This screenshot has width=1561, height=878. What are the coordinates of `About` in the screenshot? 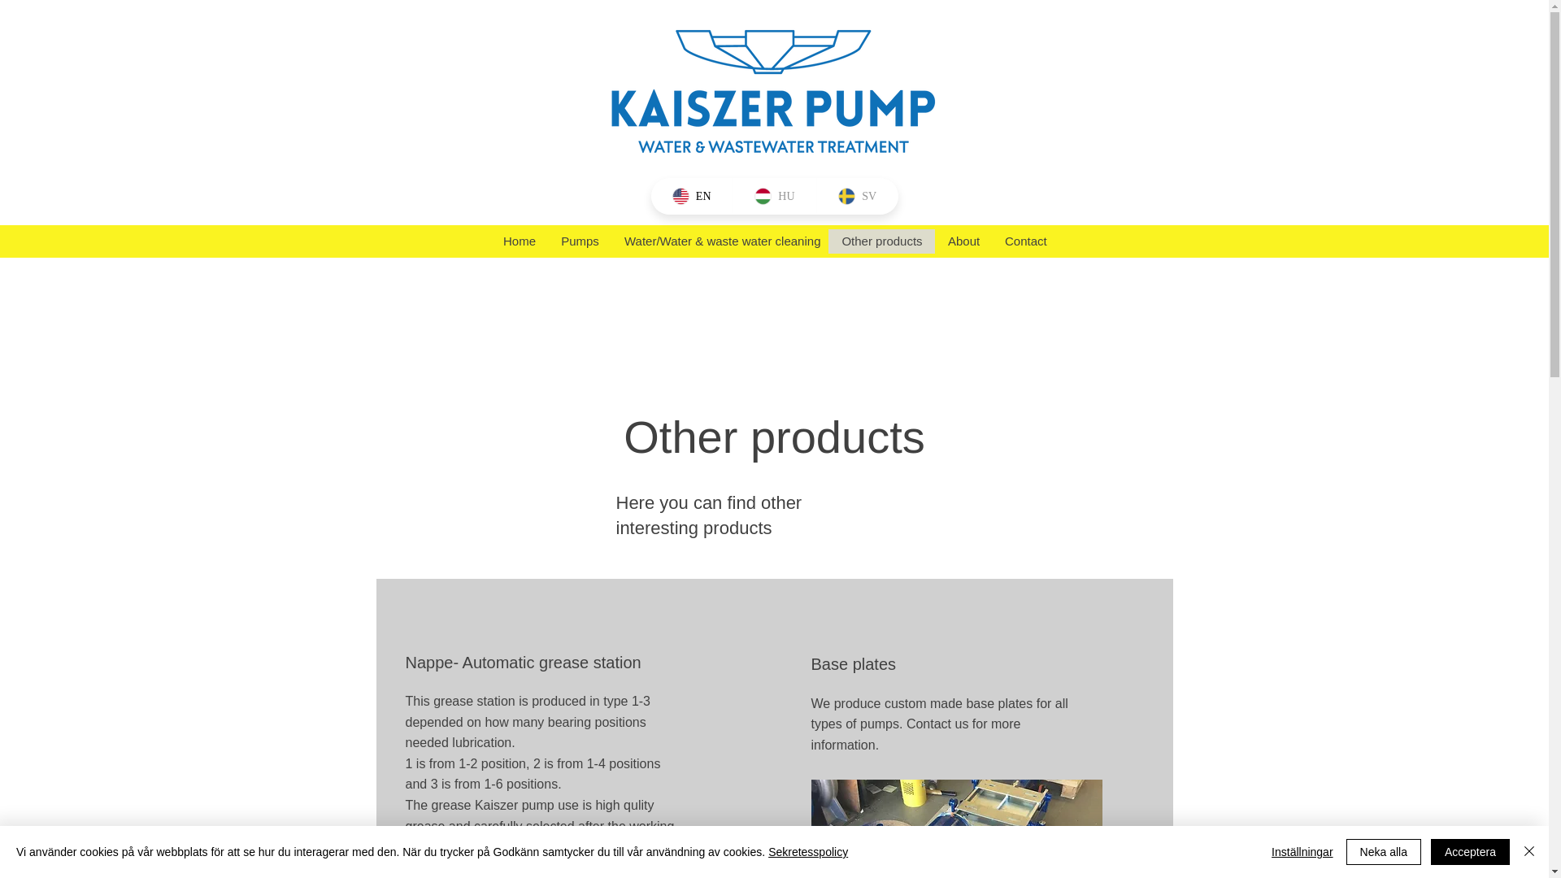 It's located at (963, 241).